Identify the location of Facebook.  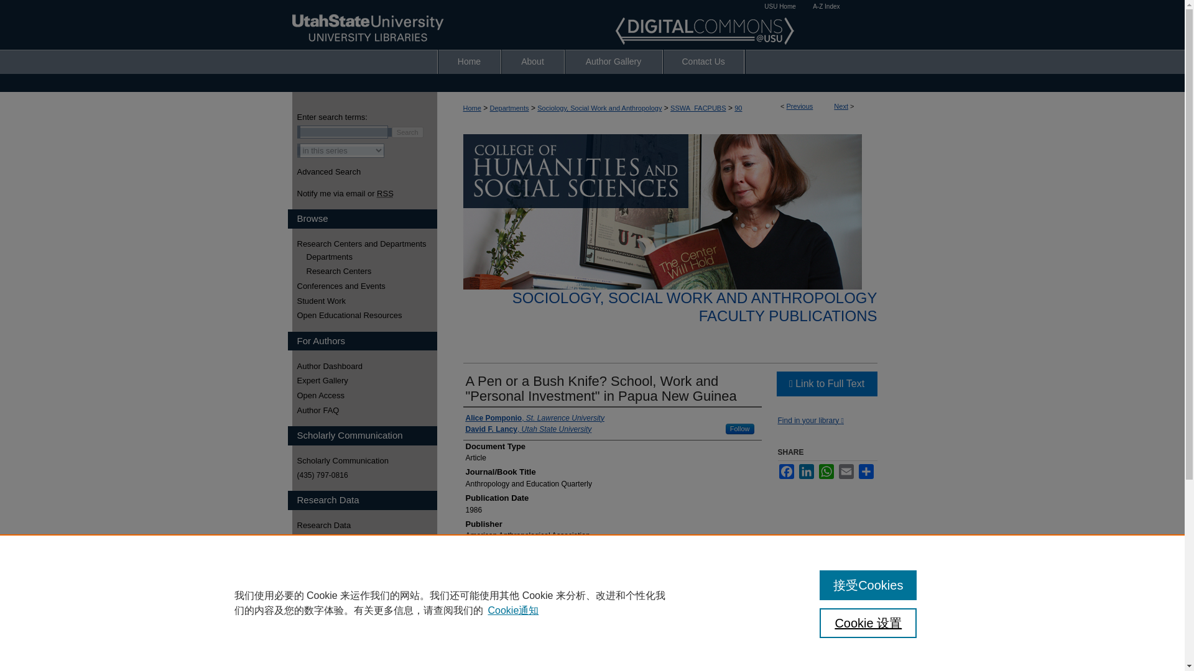
(786, 472).